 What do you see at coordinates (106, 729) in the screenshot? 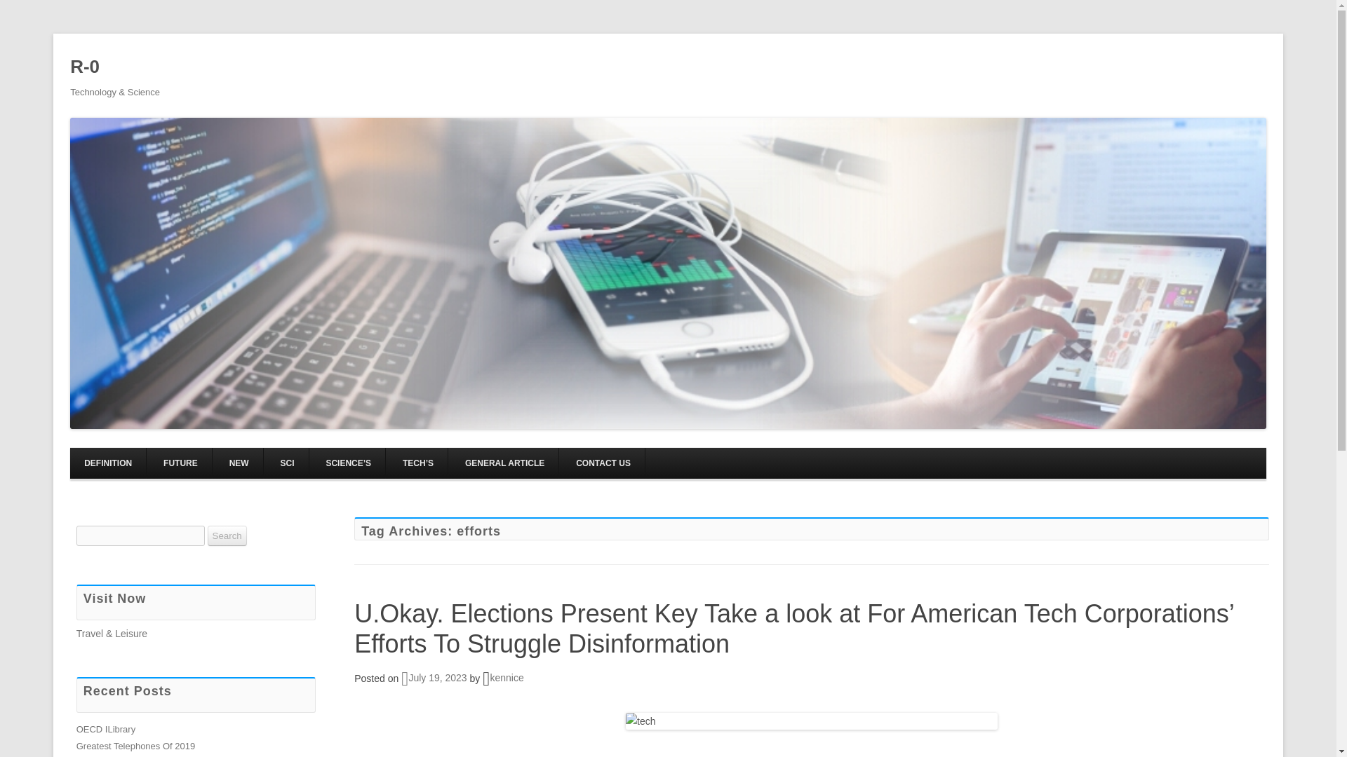
I see `OECD ILibrary` at bounding box center [106, 729].